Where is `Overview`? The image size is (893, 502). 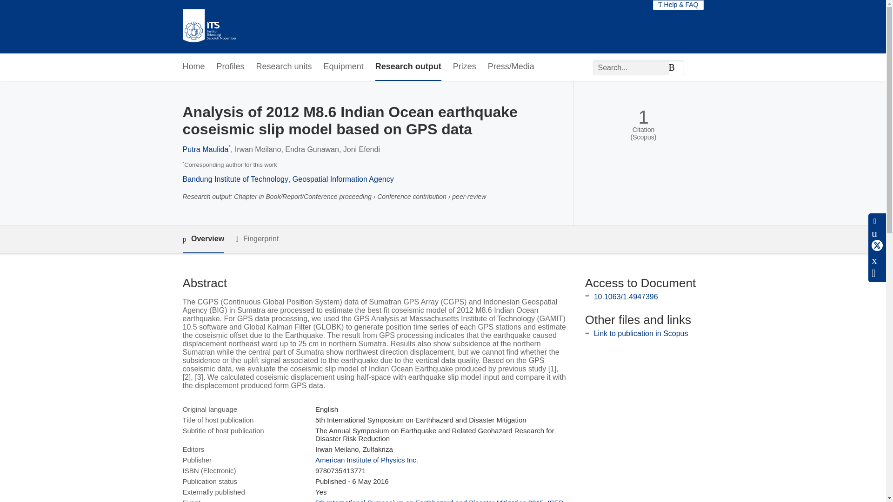
Overview is located at coordinates (203, 240).